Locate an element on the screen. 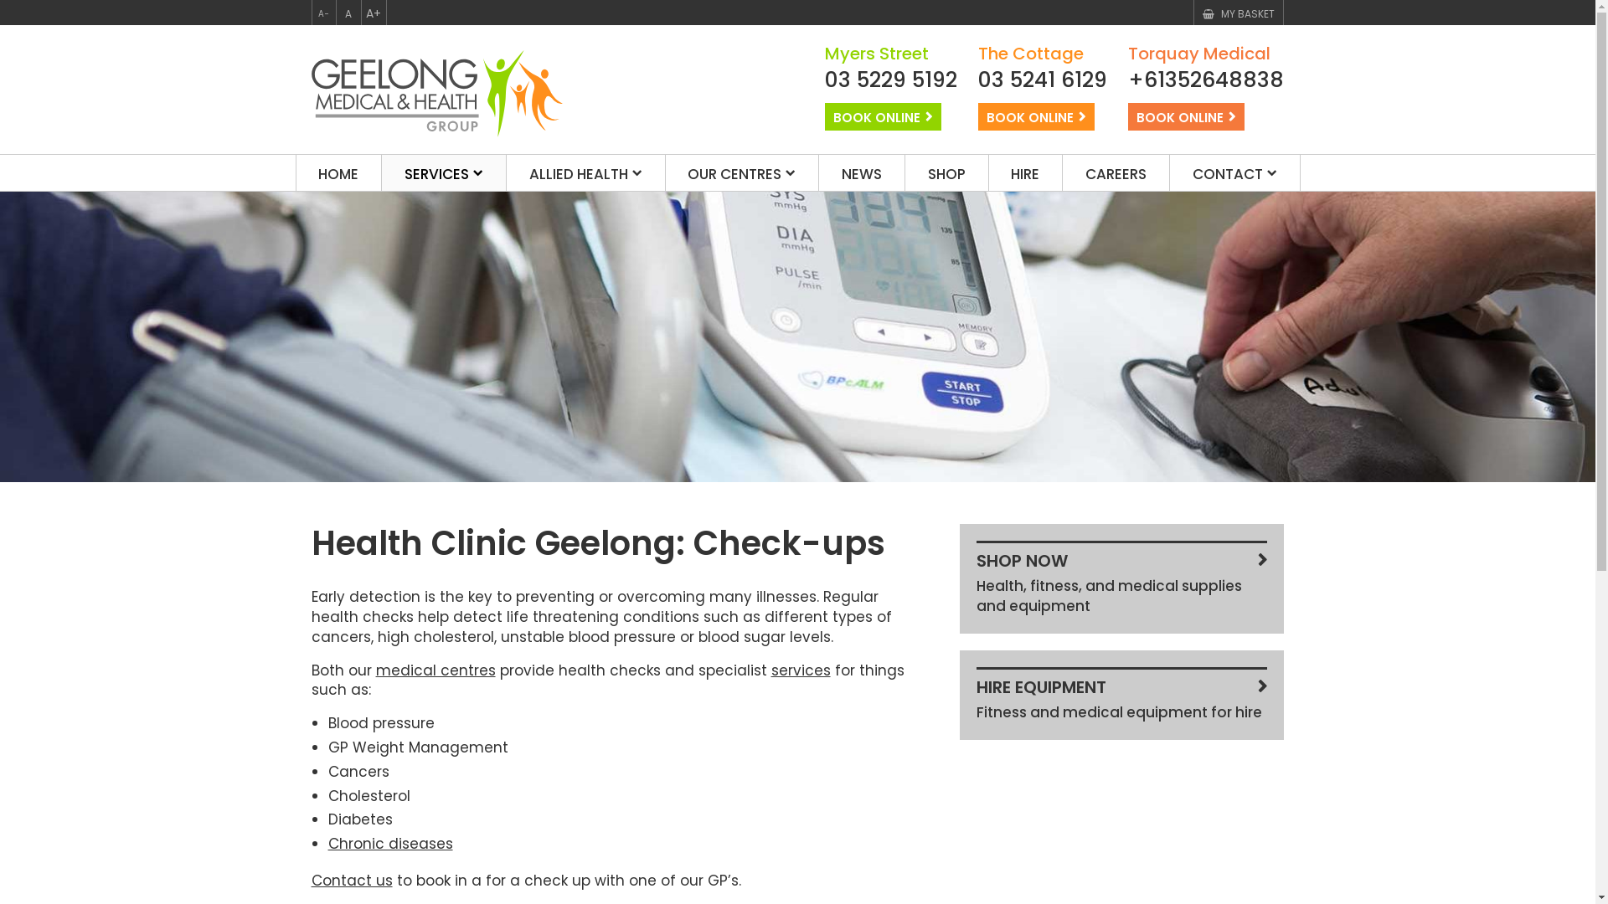 This screenshot has width=1608, height=904. MY BASKET is located at coordinates (1239, 13).